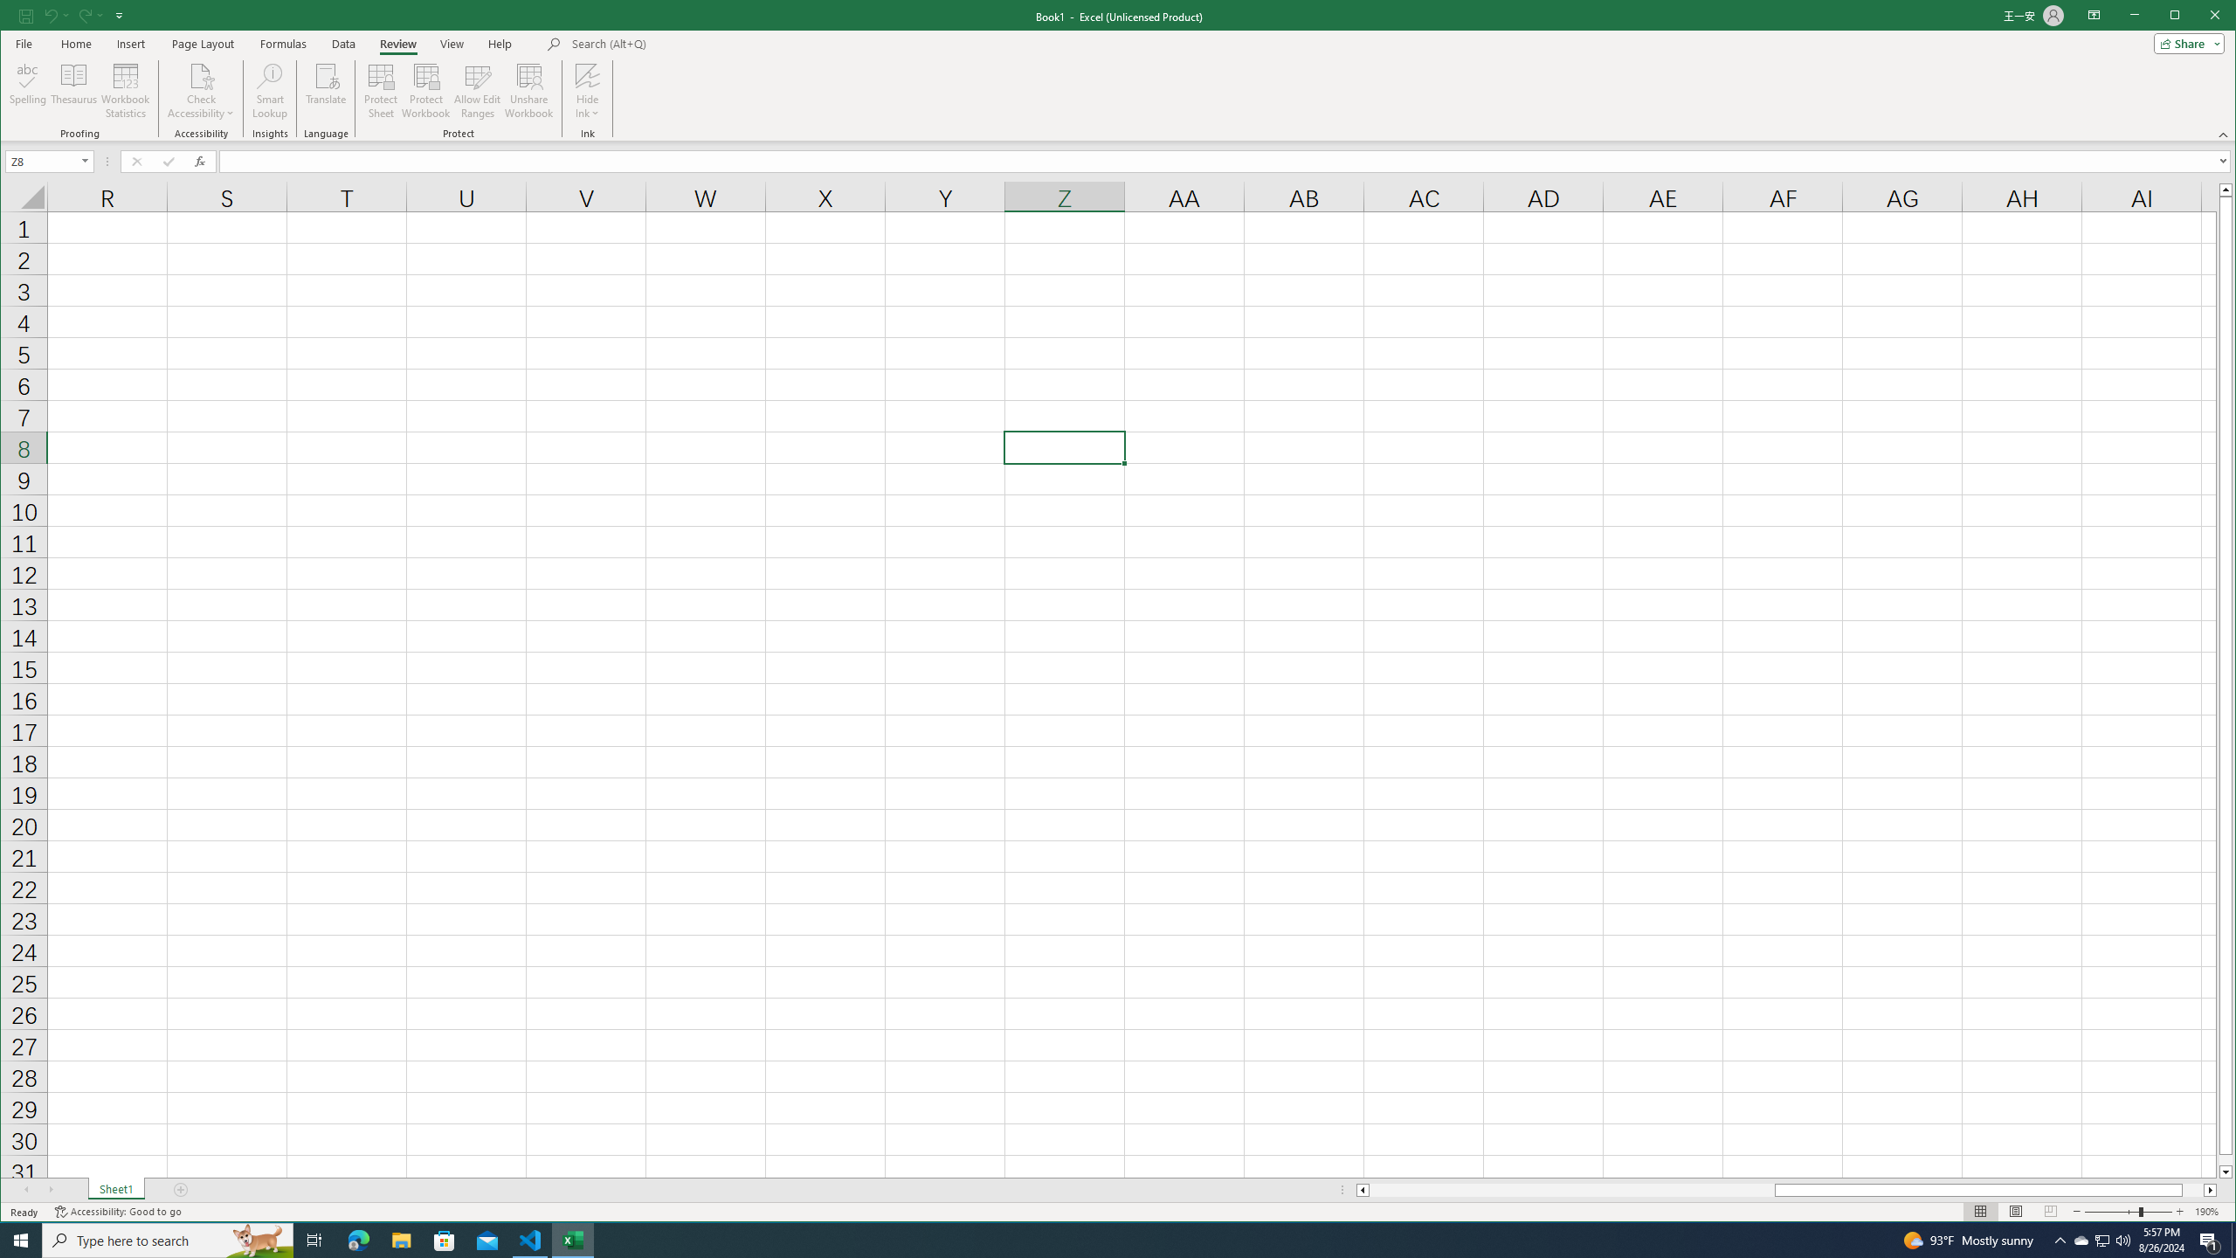 The height and width of the screenshot is (1258, 2236). I want to click on Smart Lookup, so click(270, 91).